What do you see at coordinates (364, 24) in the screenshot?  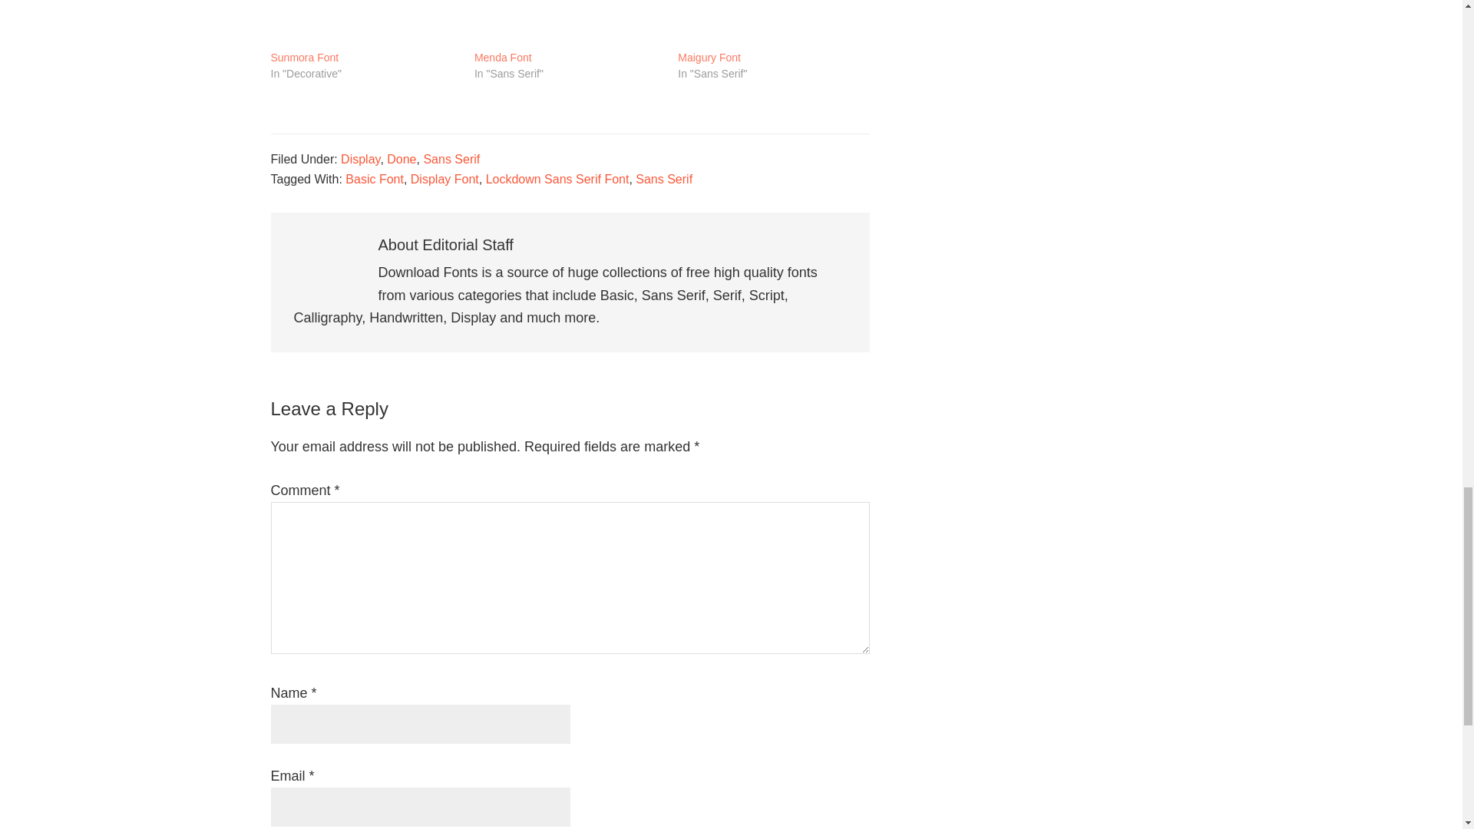 I see `Sunmora Font` at bounding box center [364, 24].